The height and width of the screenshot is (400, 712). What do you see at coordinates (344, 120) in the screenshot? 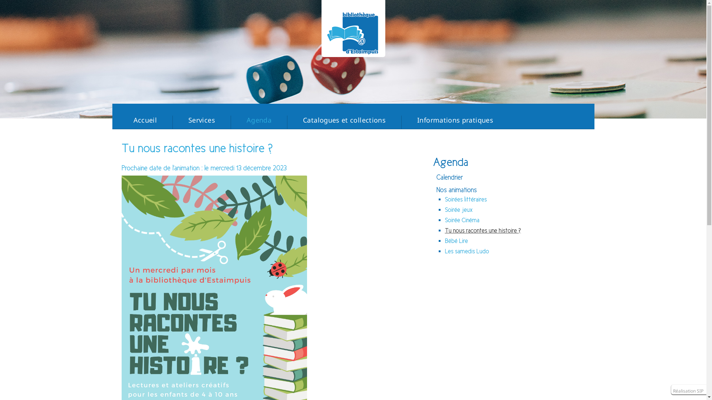
I see `Catalogues et collections` at bounding box center [344, 120].